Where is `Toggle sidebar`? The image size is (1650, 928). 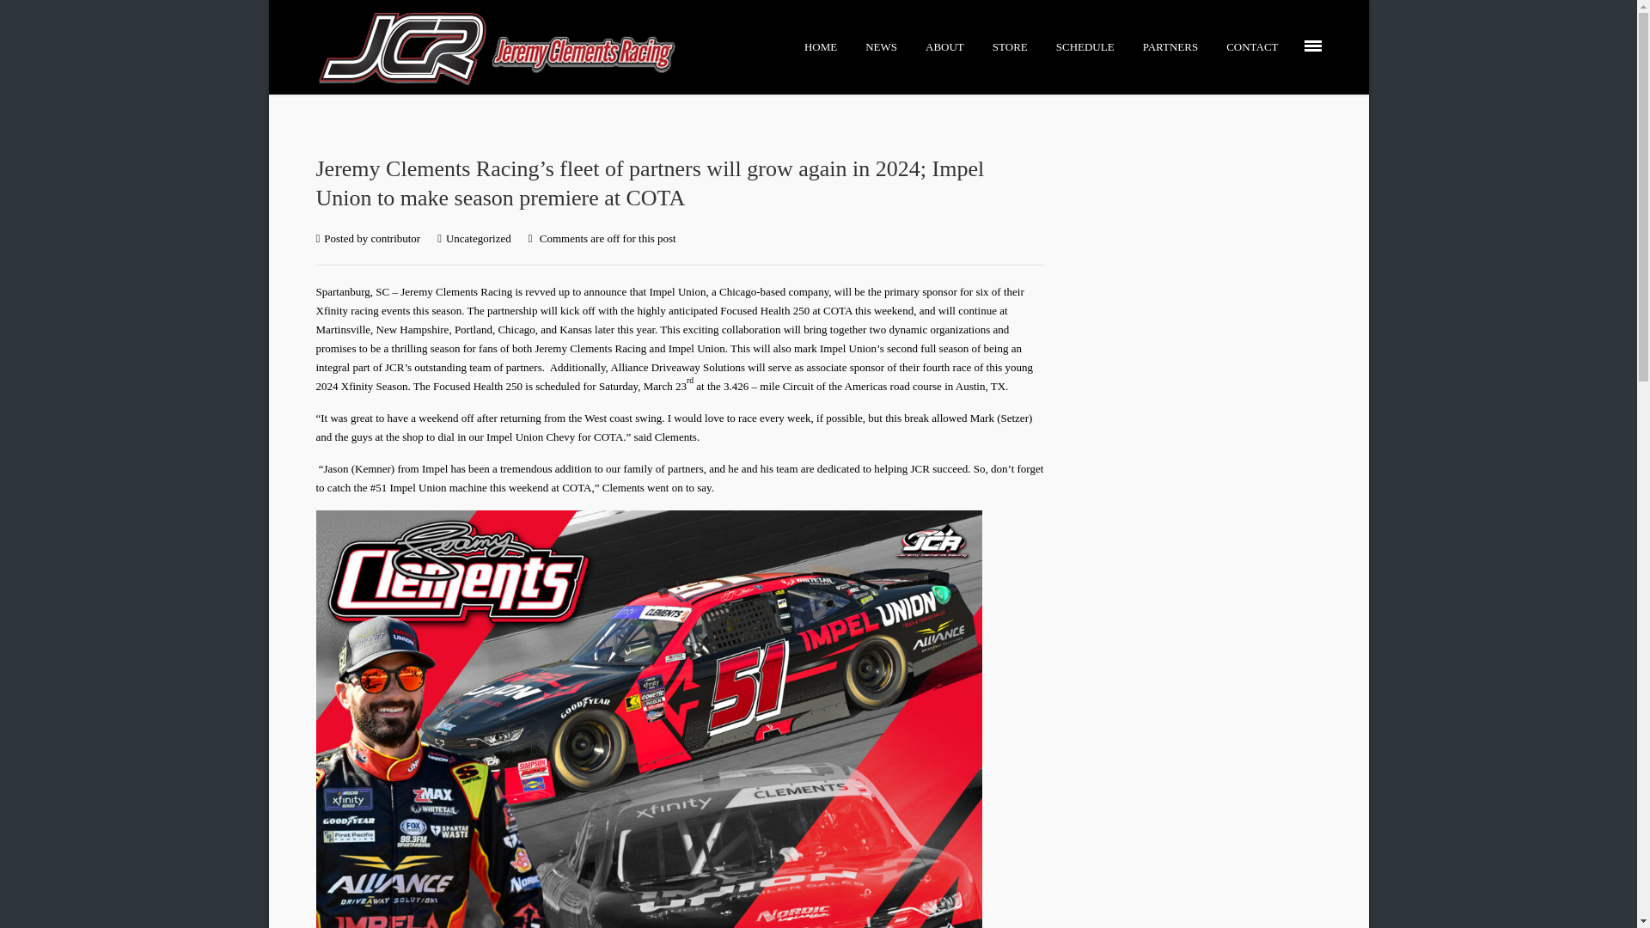
Toggle sidebar is located at coordinates (1313, 46).